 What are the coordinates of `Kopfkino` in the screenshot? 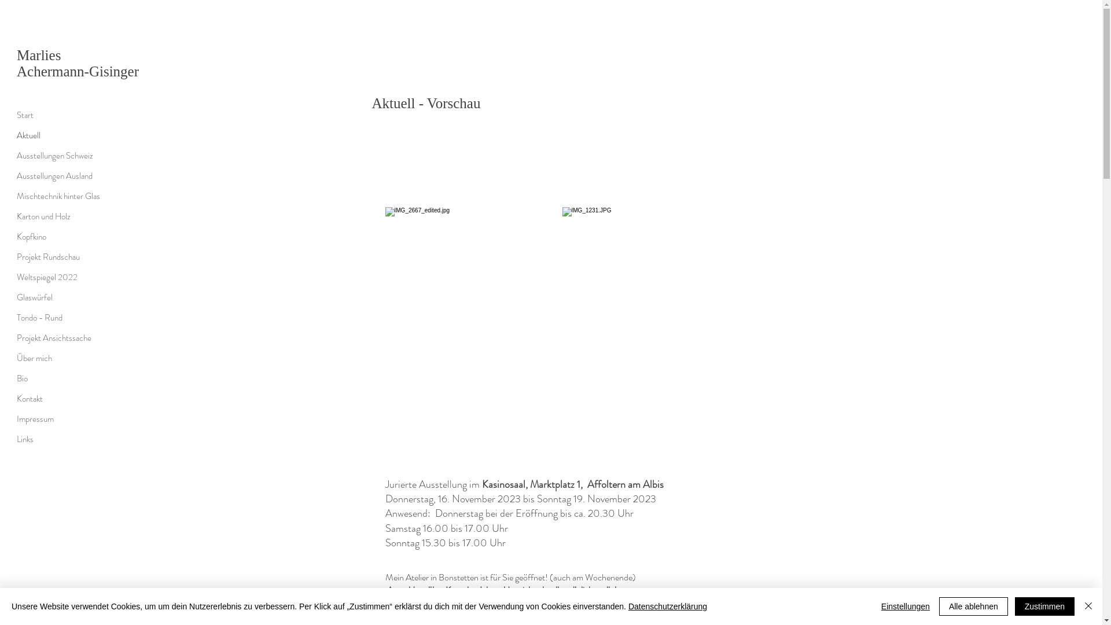 It's located at (61, 237).